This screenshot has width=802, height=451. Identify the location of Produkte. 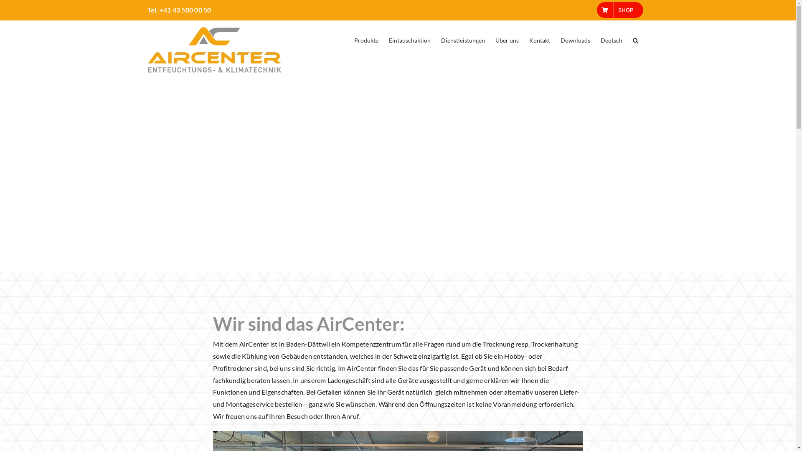
(366, 40).